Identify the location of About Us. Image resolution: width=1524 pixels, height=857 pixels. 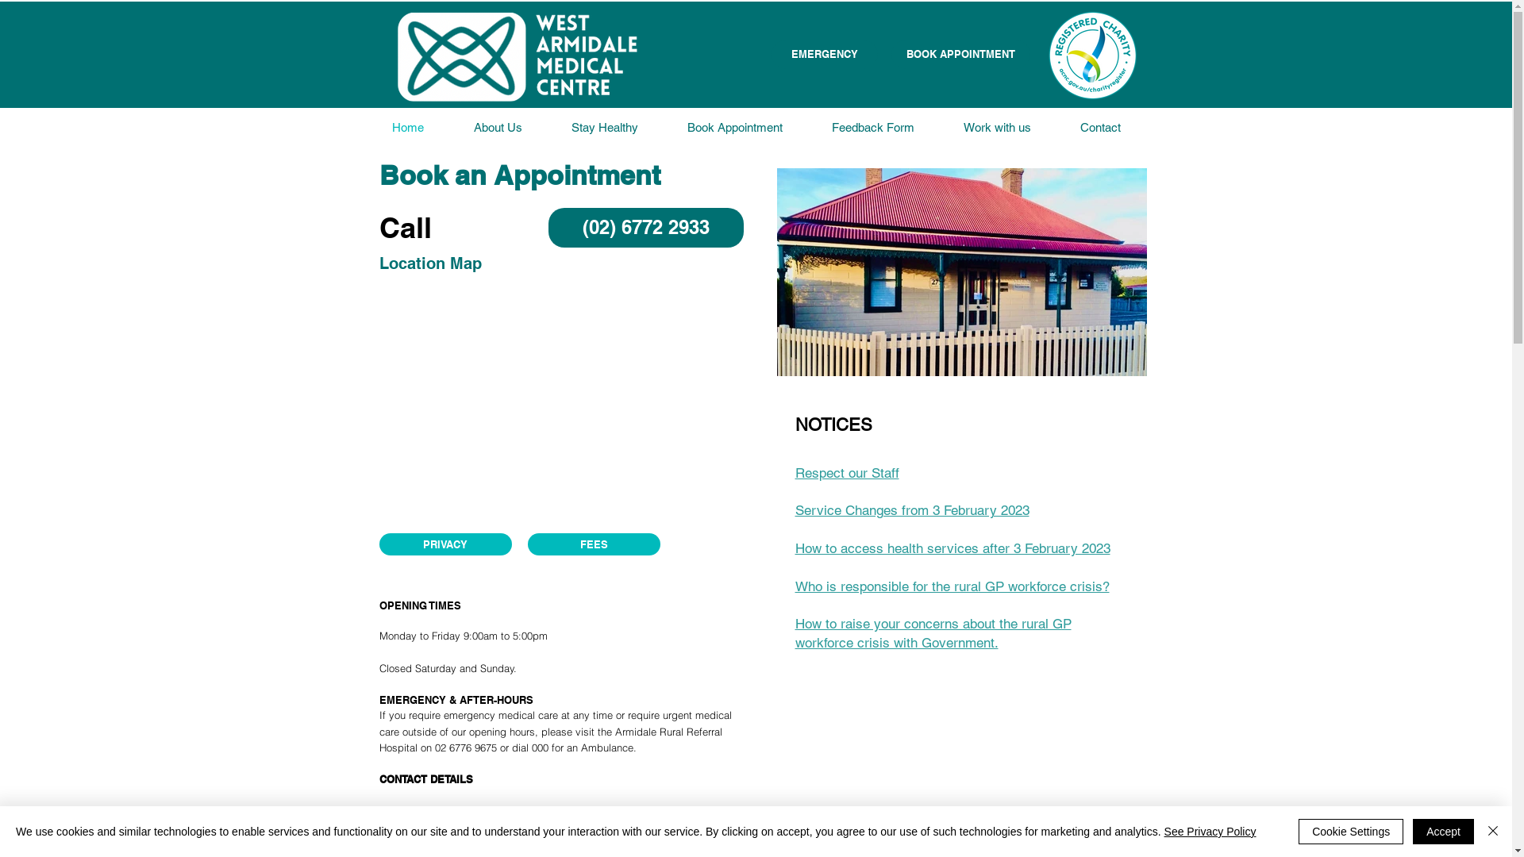
(498, 128).